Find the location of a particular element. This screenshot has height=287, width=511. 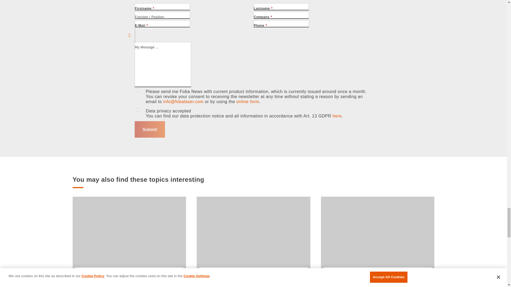

yes is located at coordinates (138, 90).